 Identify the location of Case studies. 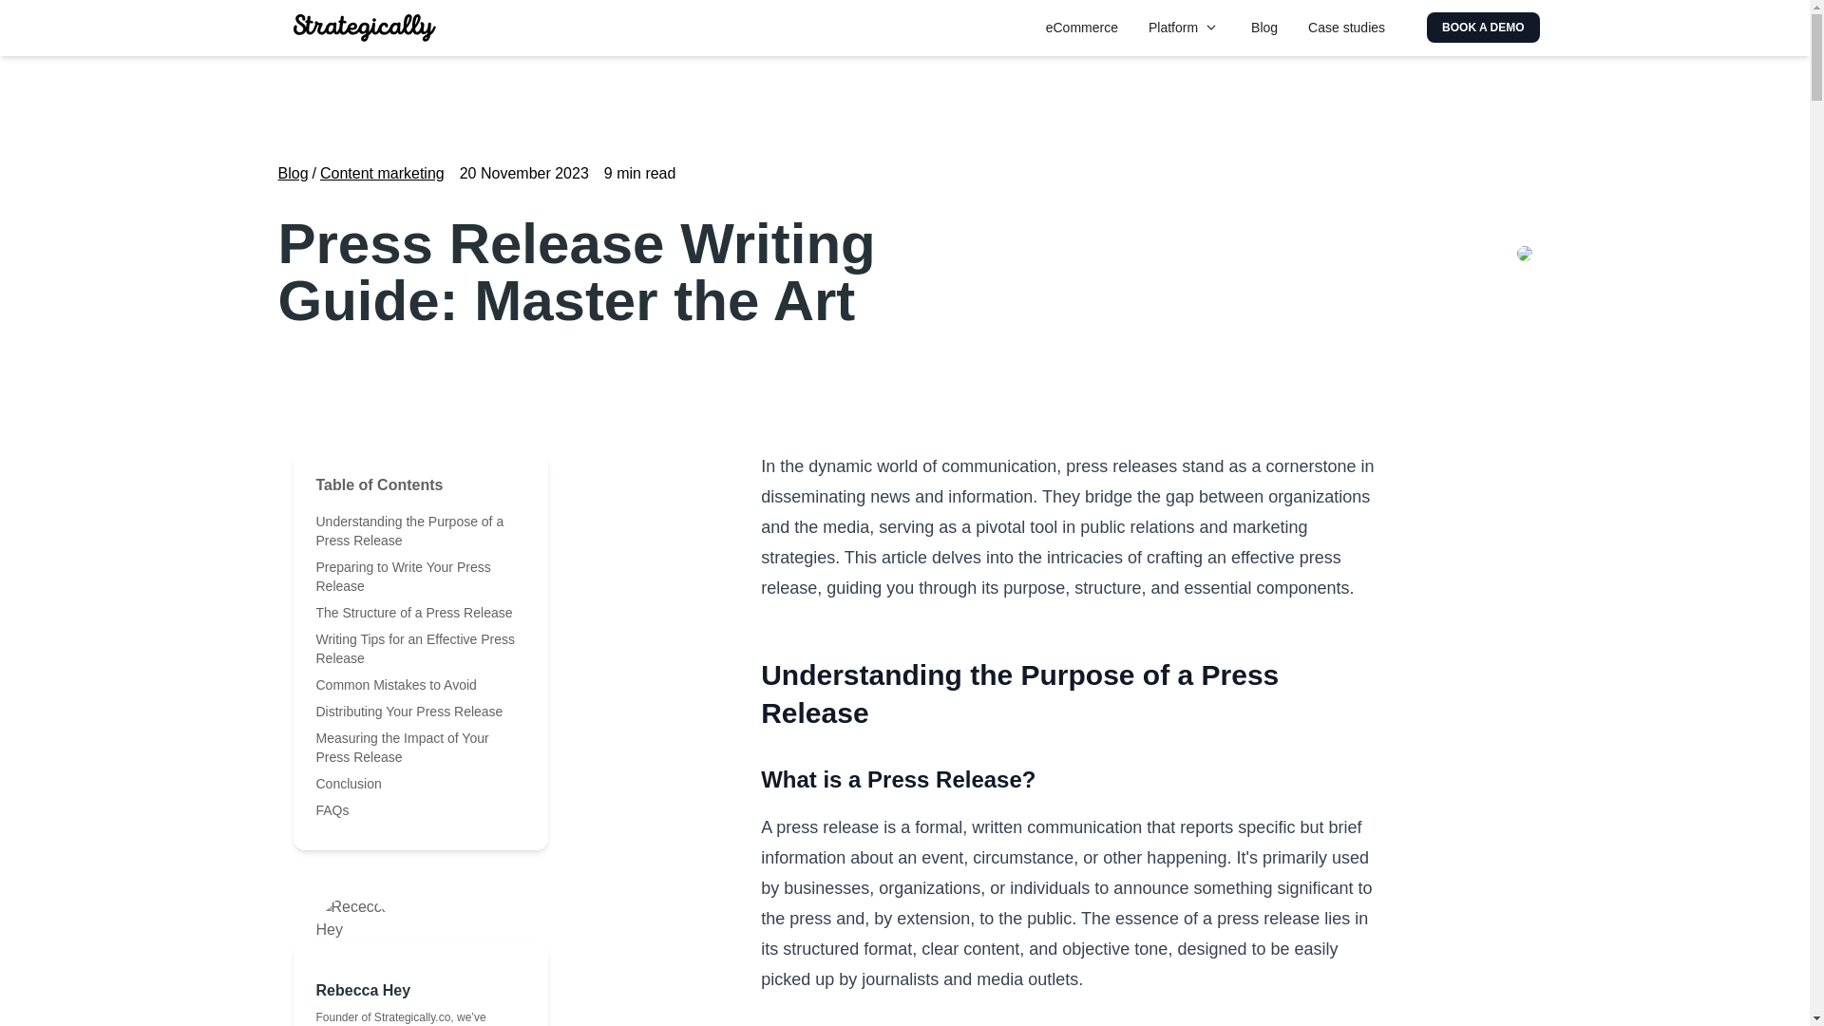
(1347, 28).